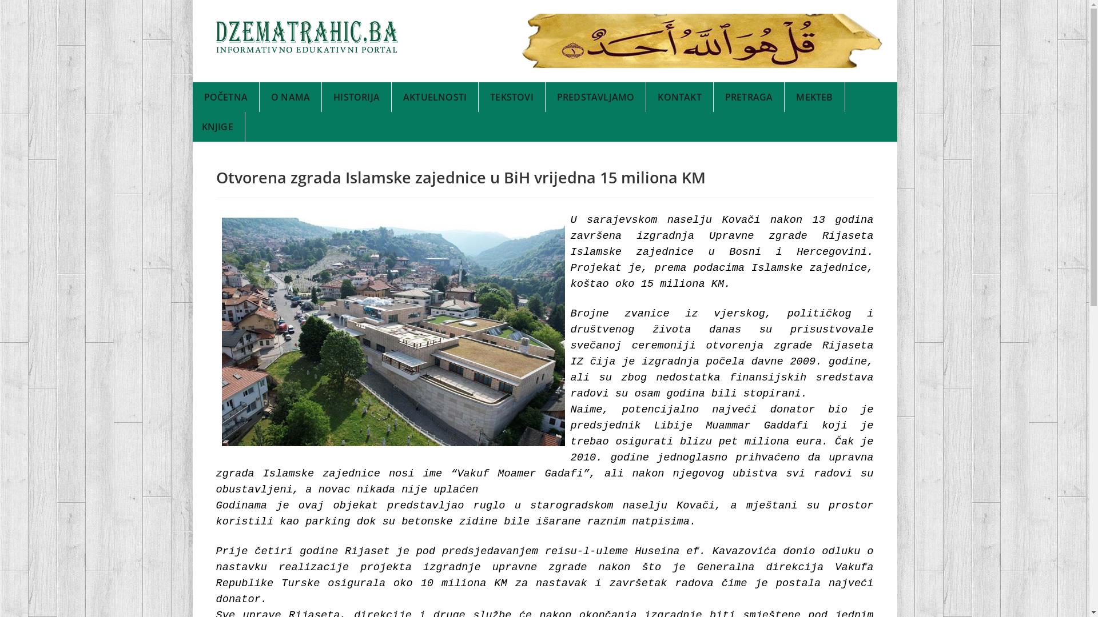 The height and width of the screenshot is (617, 1098). I want to click on KNJIGE, so click(217, 127).